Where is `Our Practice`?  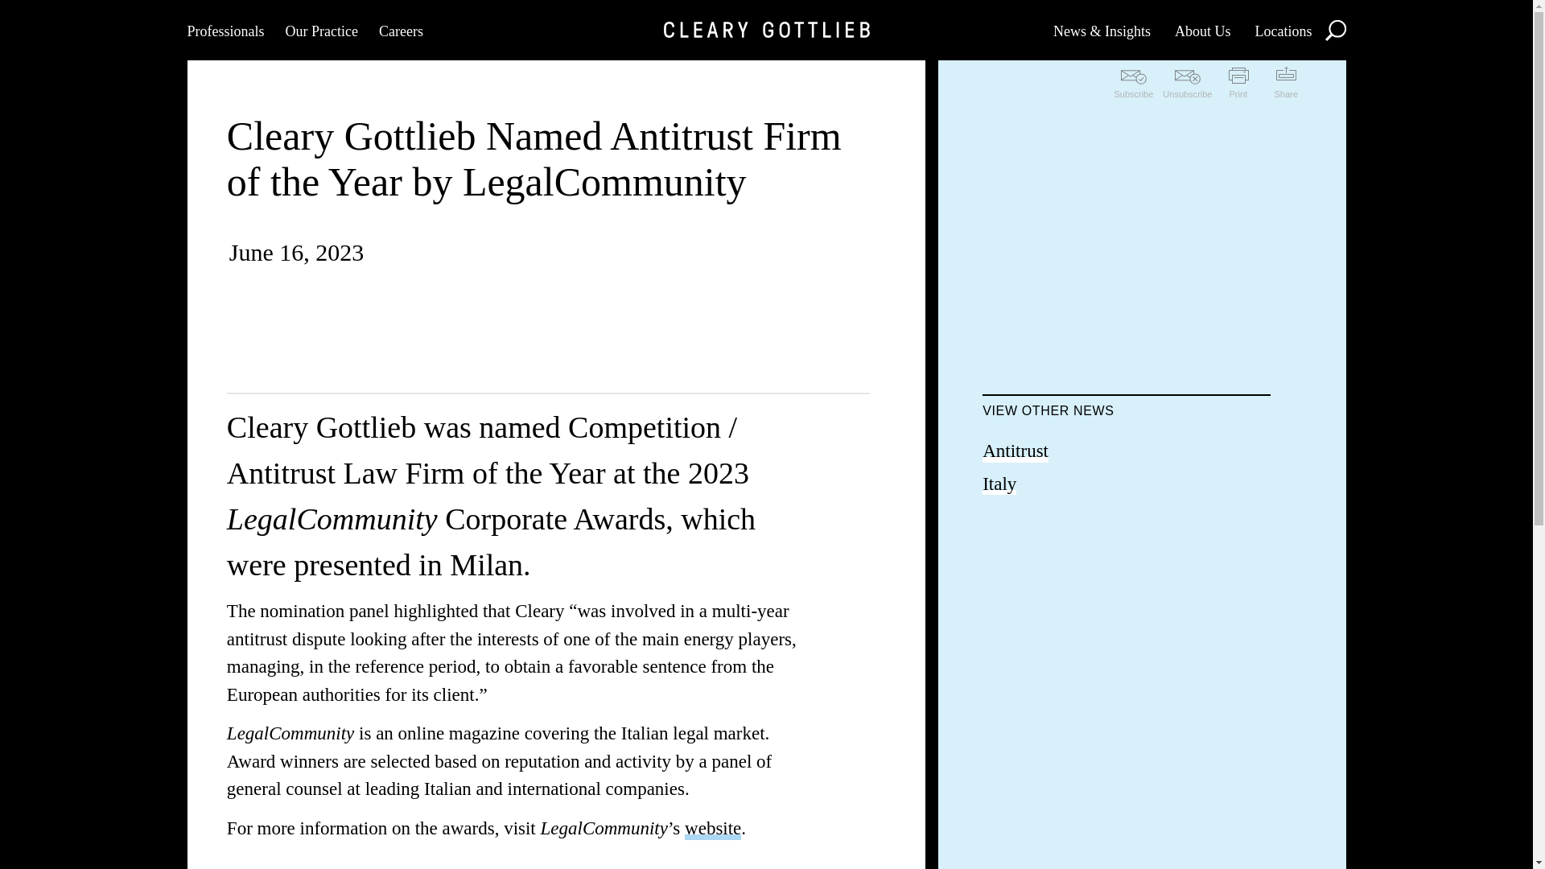
Our Practice is located at coordinates (320, 30).